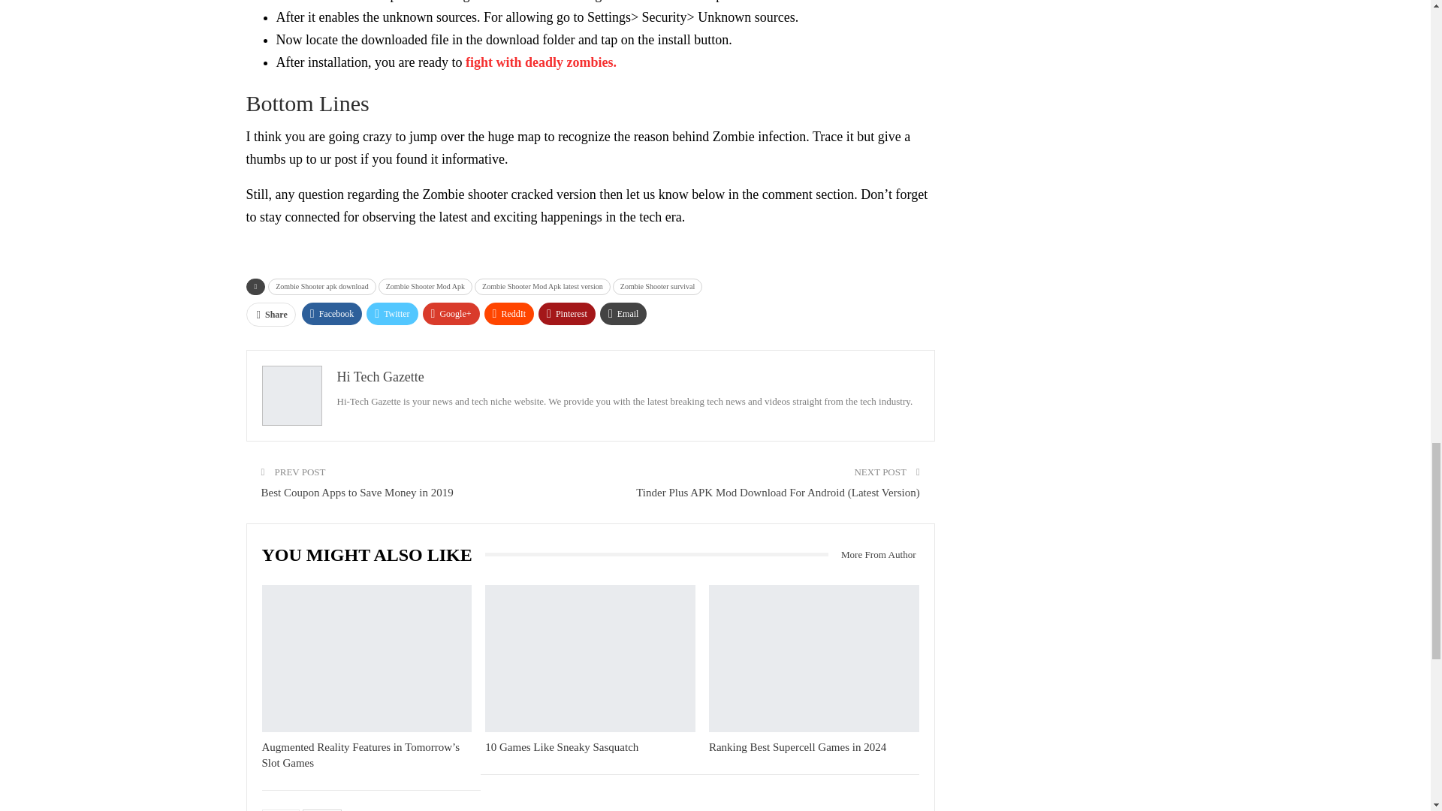  What do you see at coordinates (814, 658) in the screenshot?
I see `Ranking Best Supercell Games in 2024` at bounding box center [814, 658].